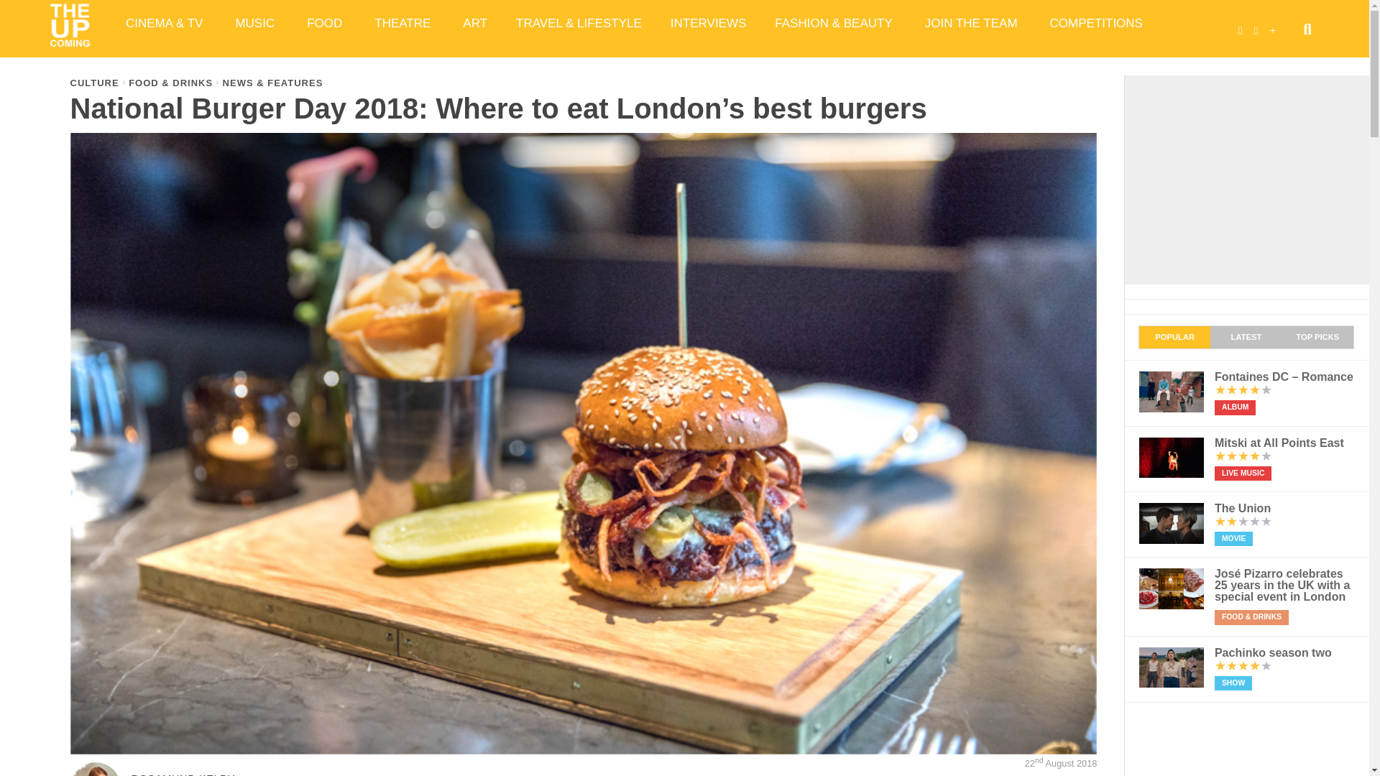 The height and width of the screenshot is (776, 1380). What do you see at coordinates (973, 23) in the screenshot?
I see `JOIN THE TEAM` at bounding box center [973, 23].